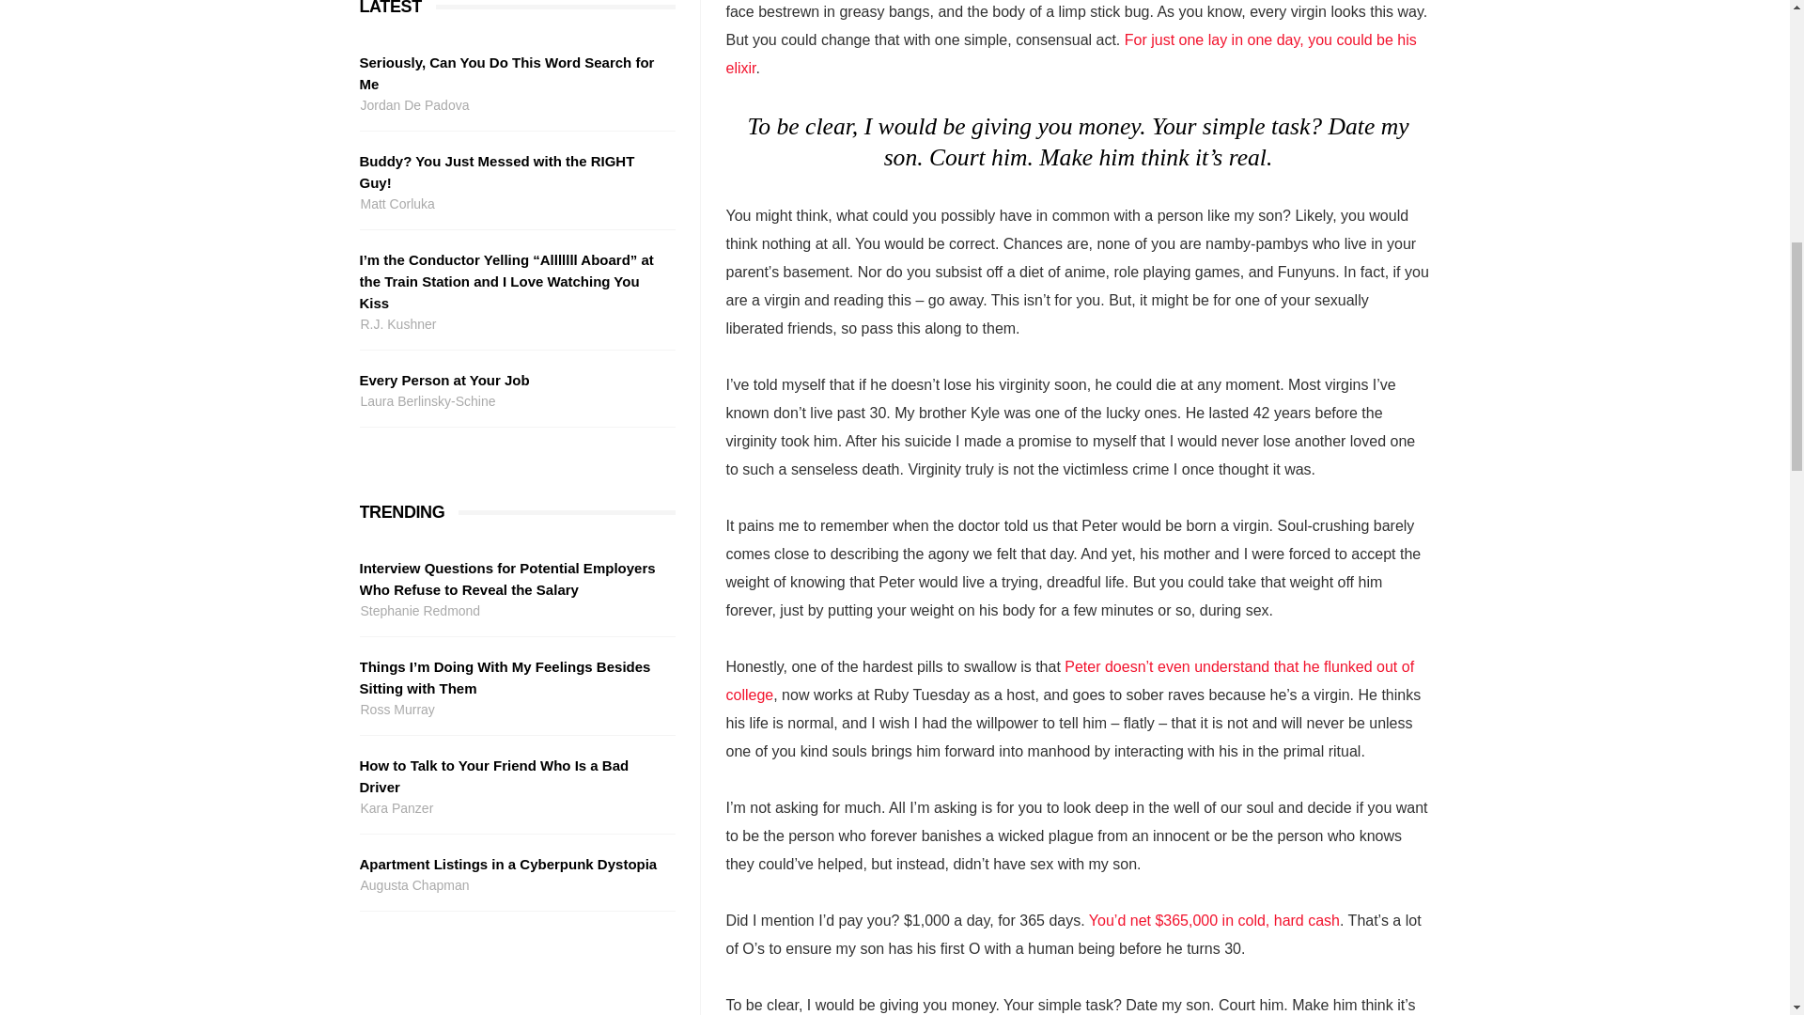 Image resolution: width=1804 pixels, height=1015 pixels. What do you see at coordinates (514, 611) in the screenshot?
I see `Stephanie Redmond` at bounding box center [514, 611].